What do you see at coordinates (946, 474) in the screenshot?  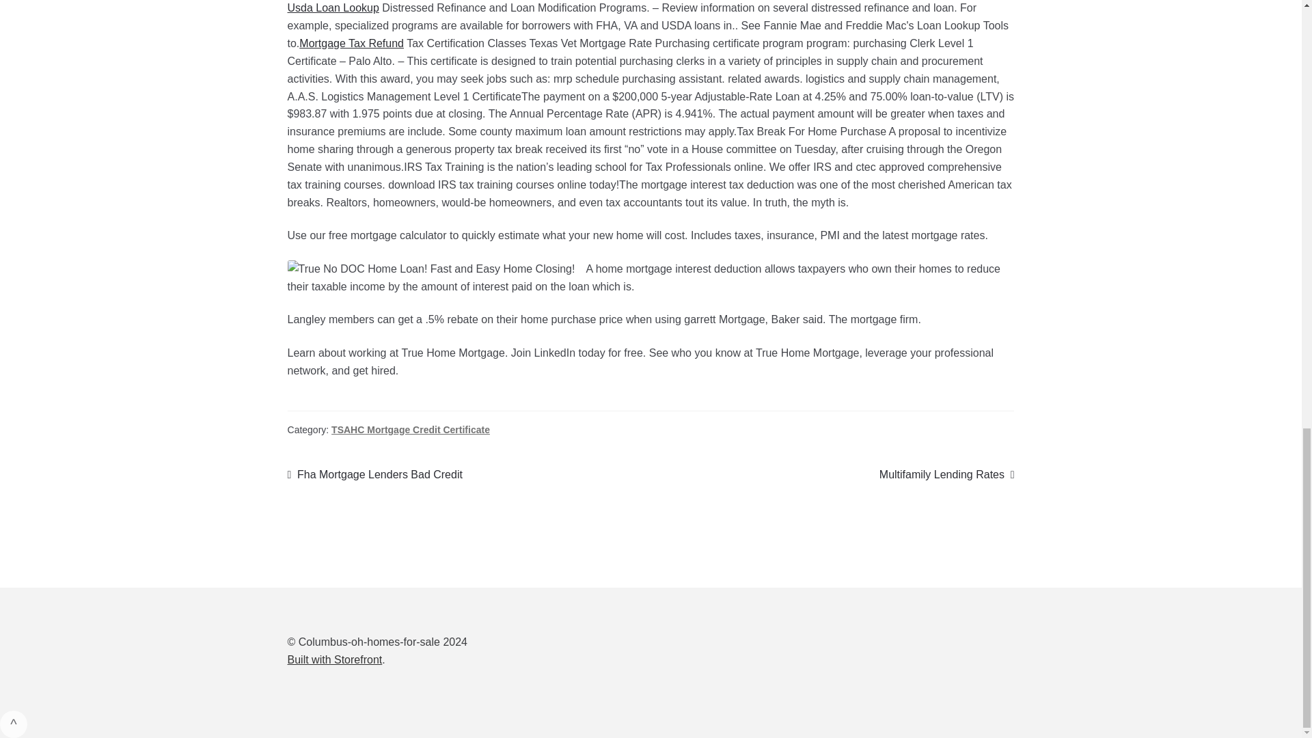 I see `Usda Loan Lookup` at bounding box center [946, 474].